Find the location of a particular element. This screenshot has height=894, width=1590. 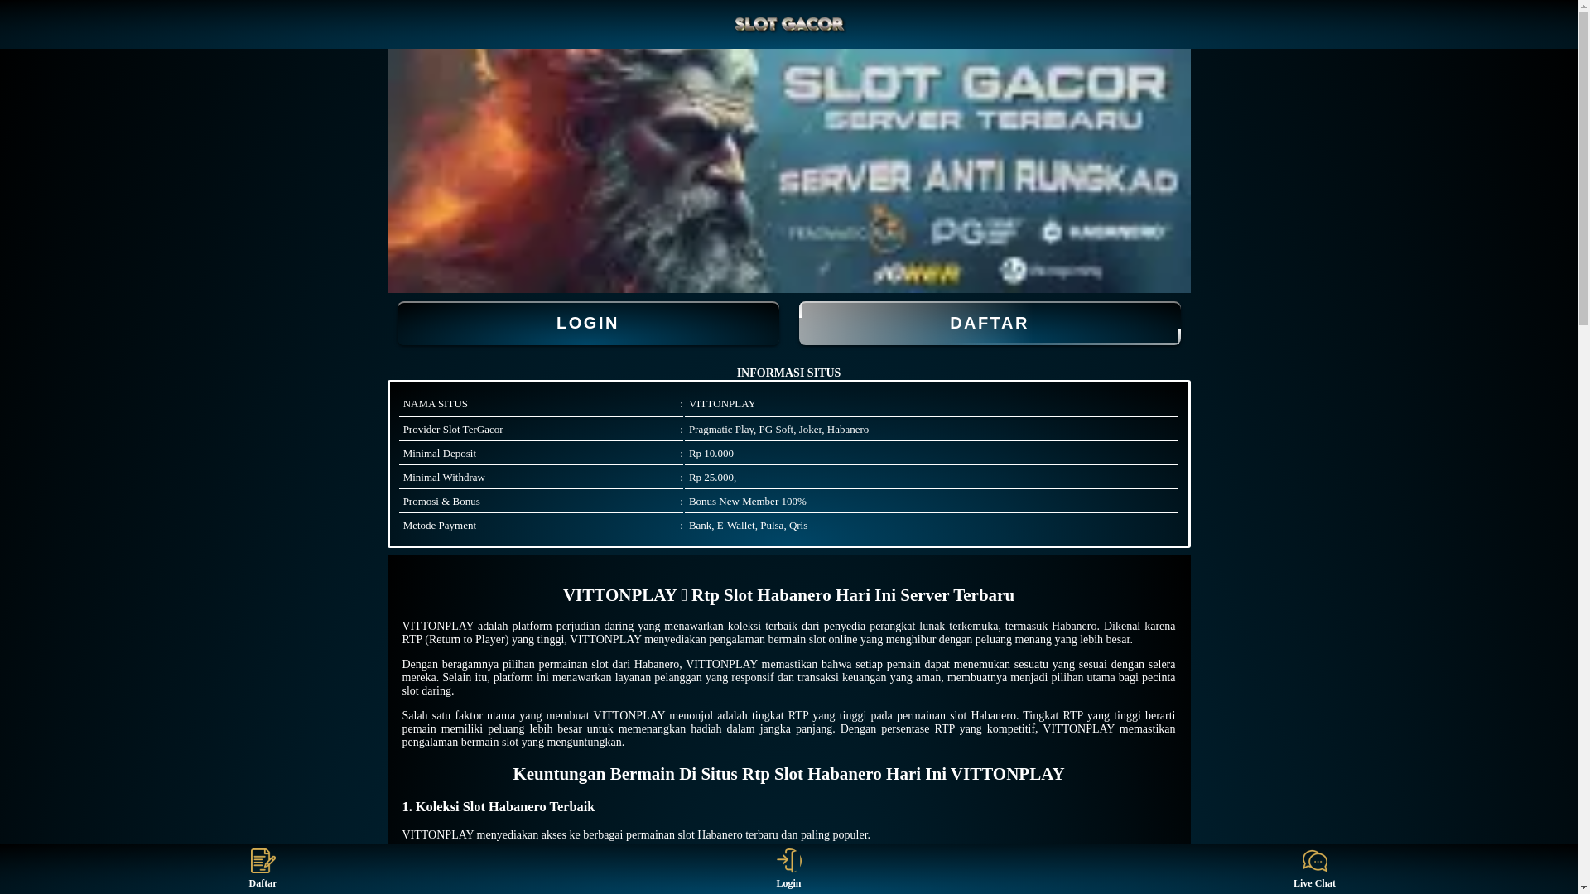

LOGIN is located at coordinates (588, 323).